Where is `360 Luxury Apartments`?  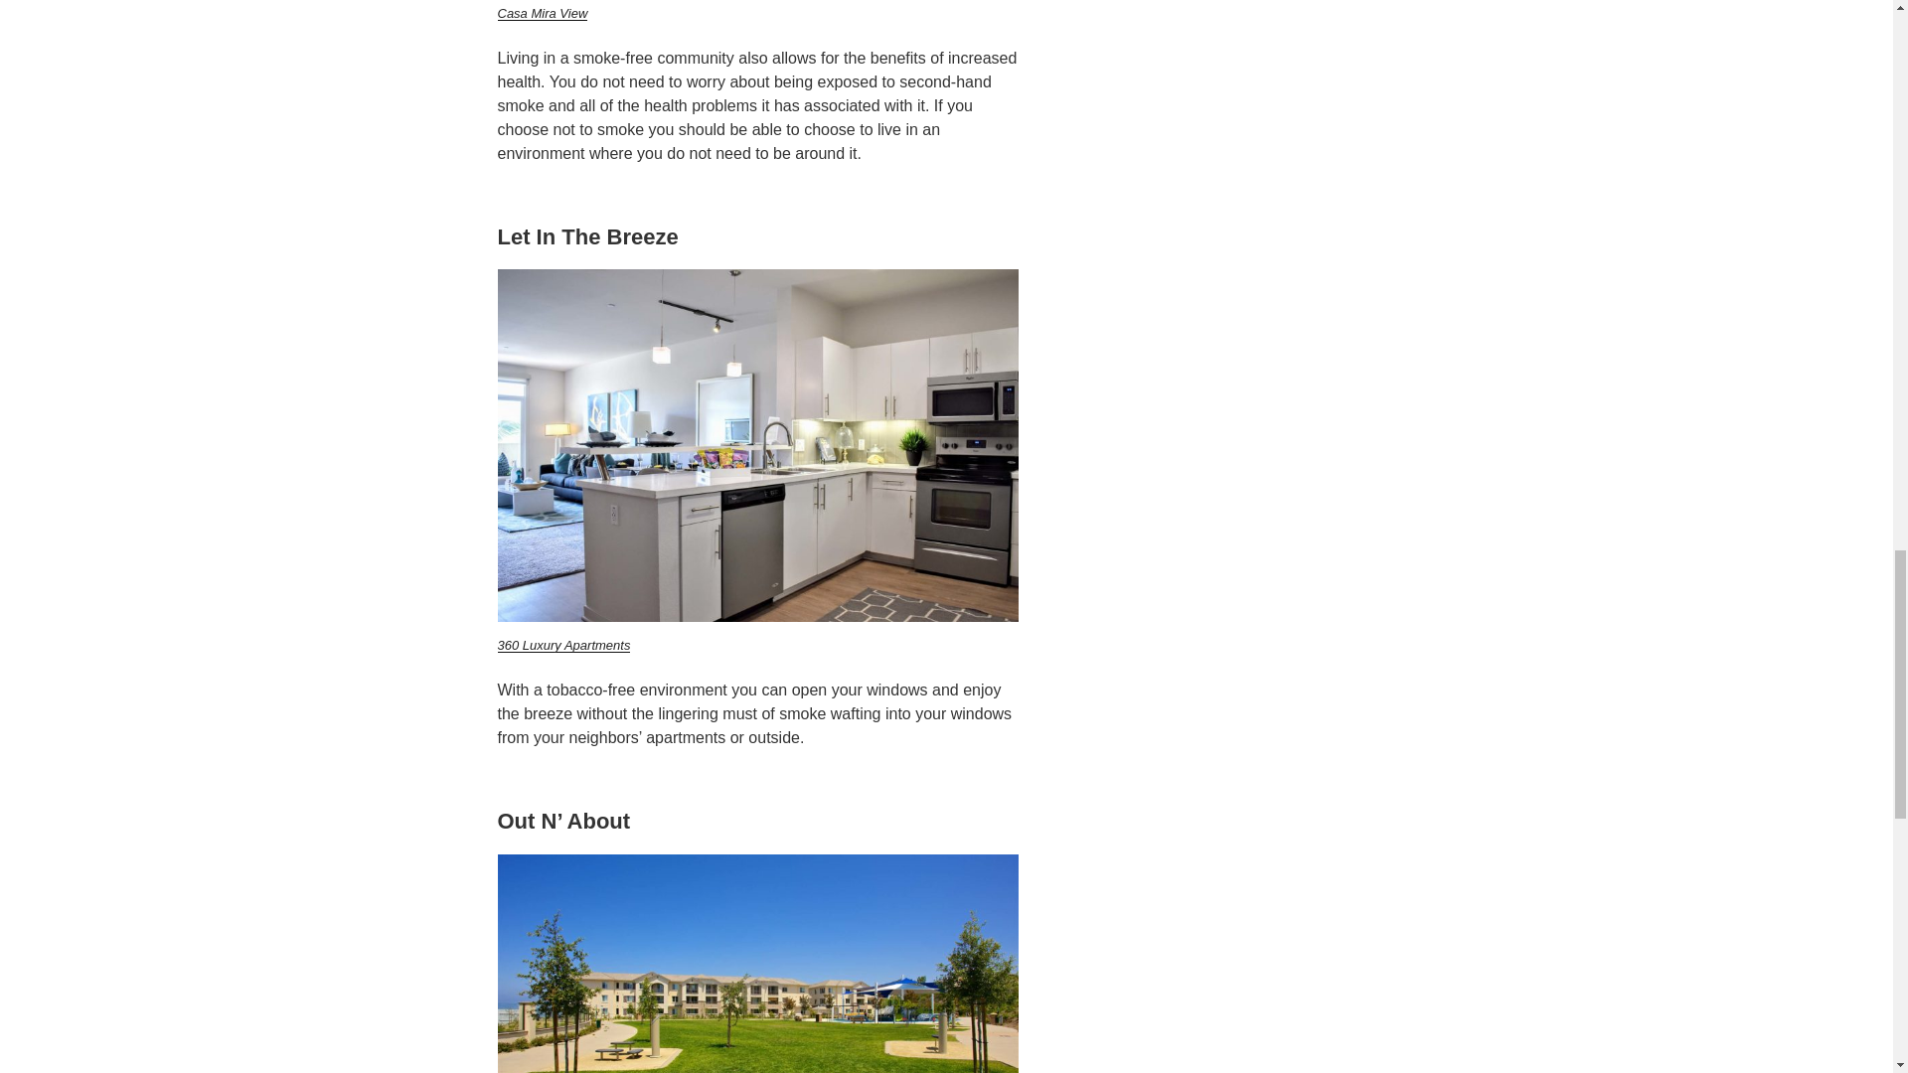 360 Luxury Apartments is located at coordinates (562, 644).